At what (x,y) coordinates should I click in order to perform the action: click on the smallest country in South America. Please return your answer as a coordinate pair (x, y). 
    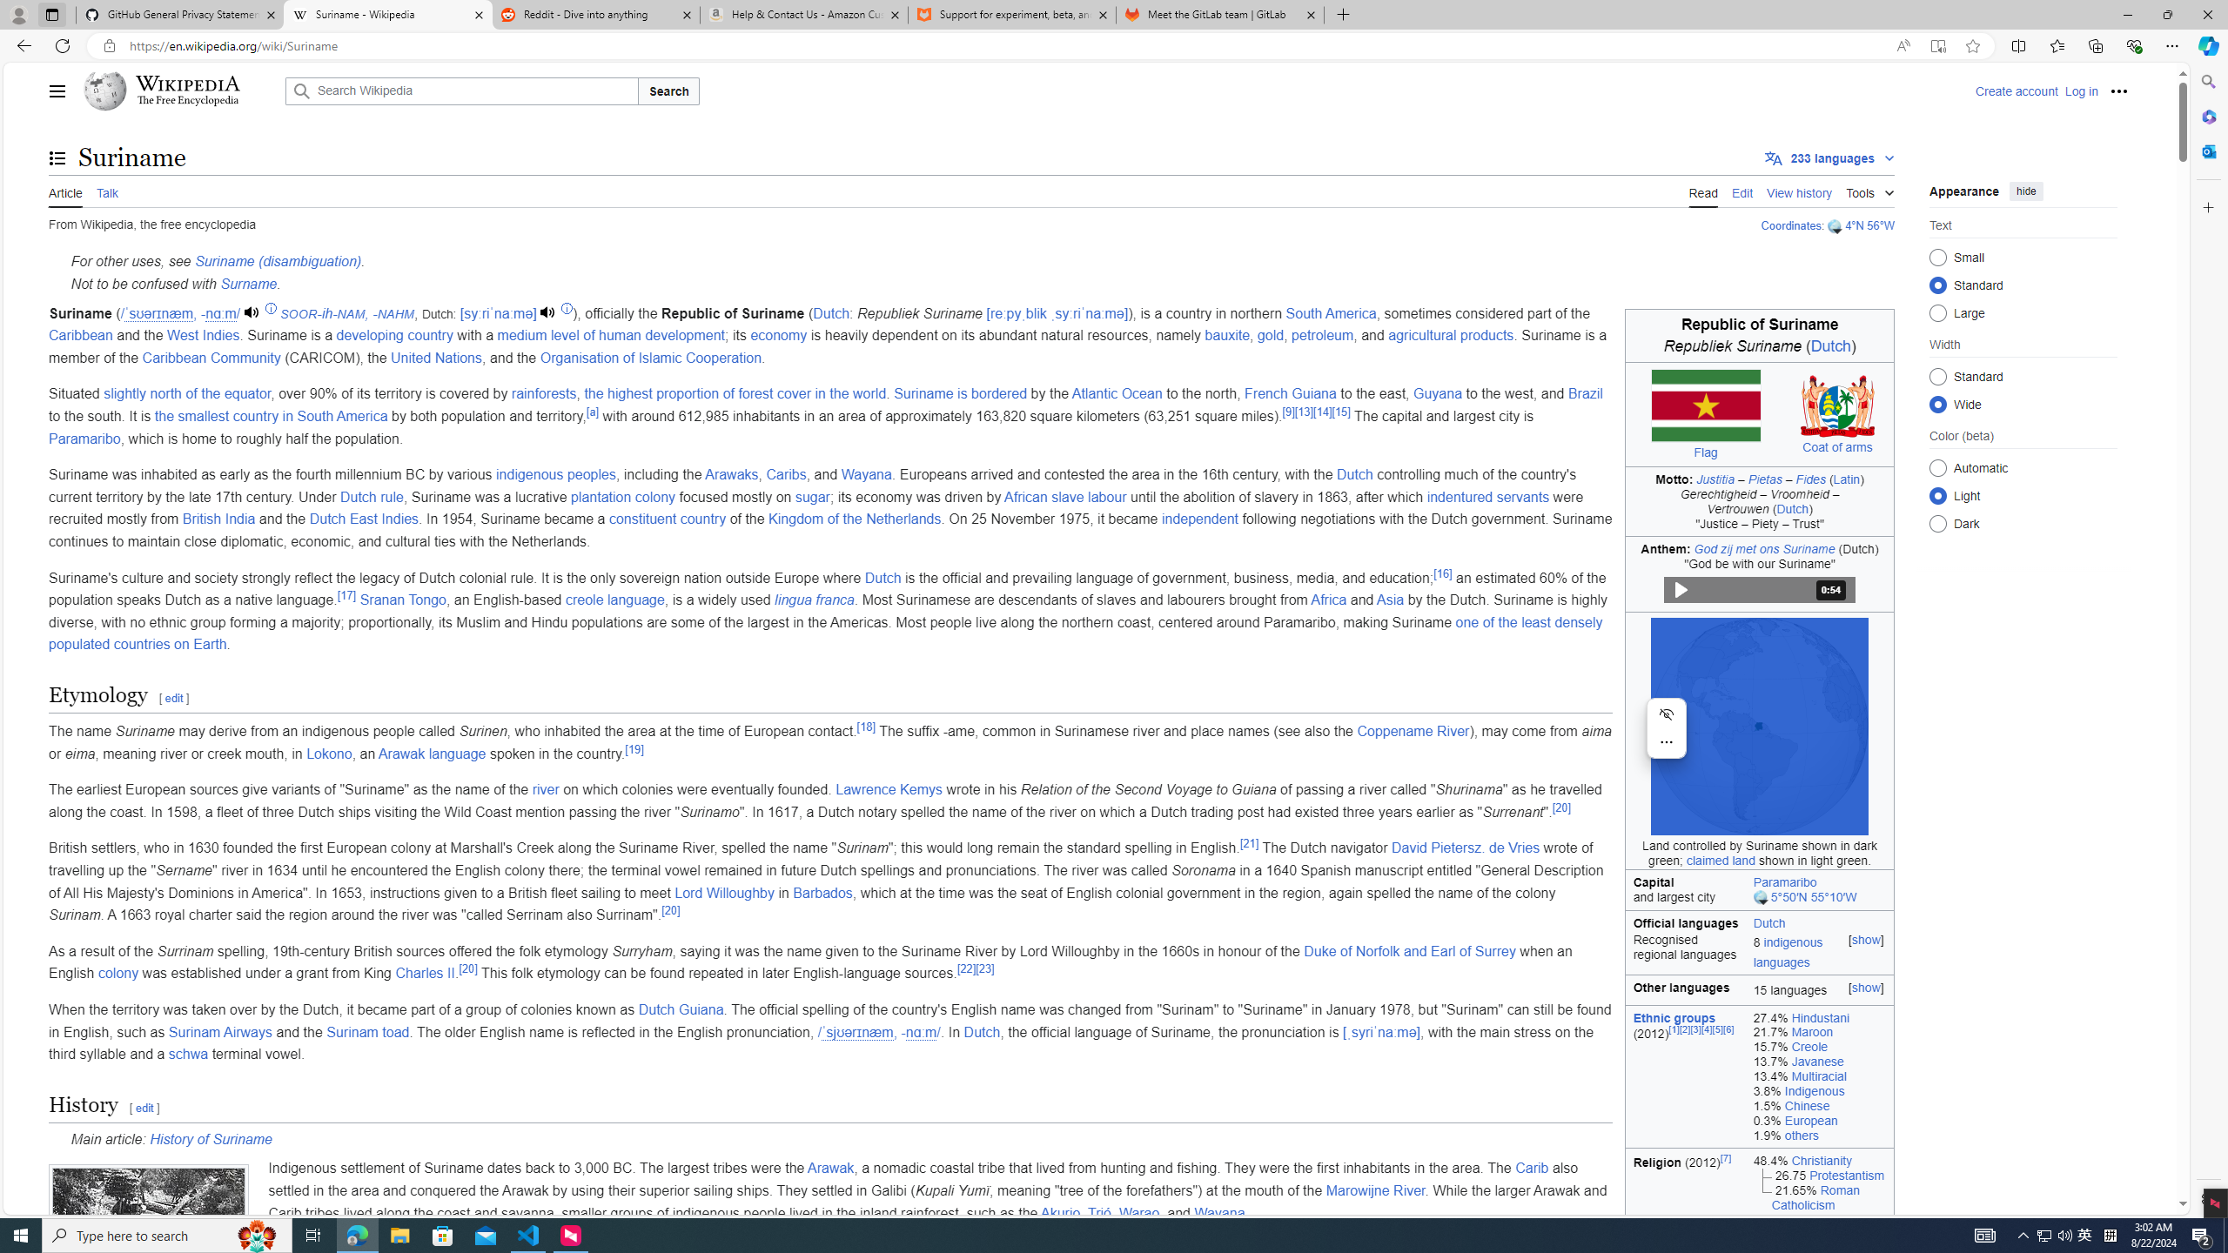
    Looking at the image, I should click on (270, 416).